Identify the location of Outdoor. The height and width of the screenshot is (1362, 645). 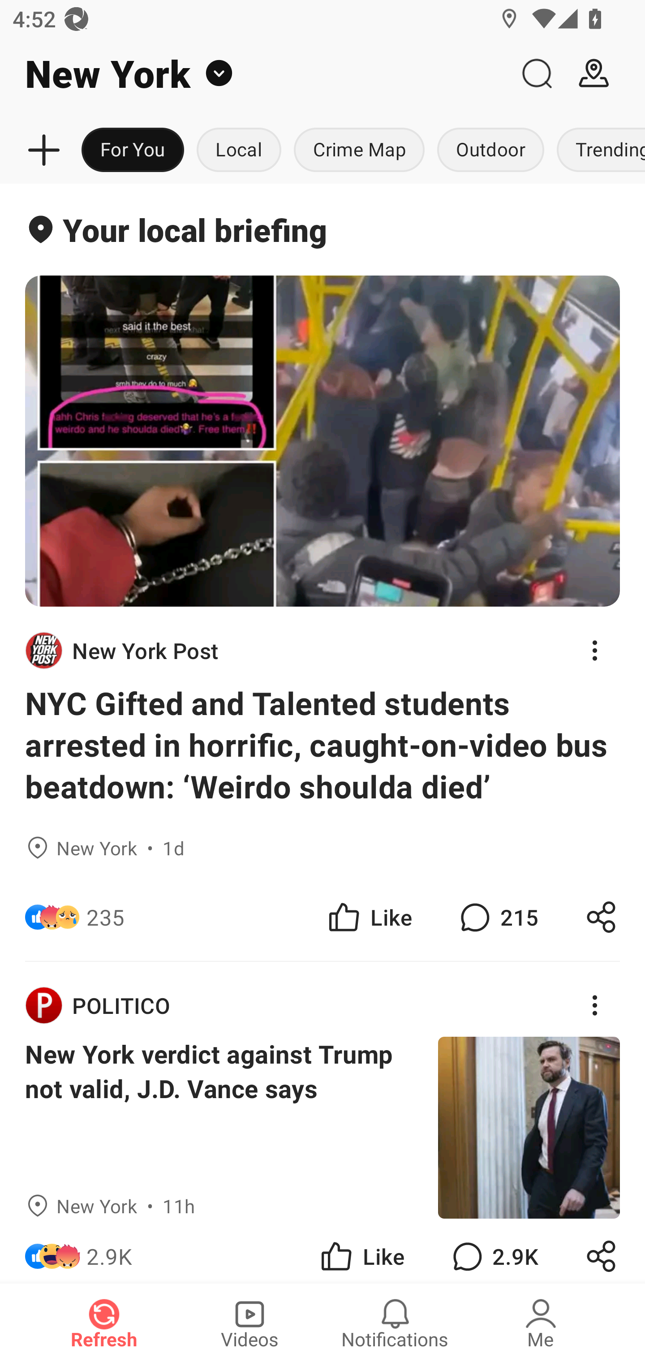
(490, 151).